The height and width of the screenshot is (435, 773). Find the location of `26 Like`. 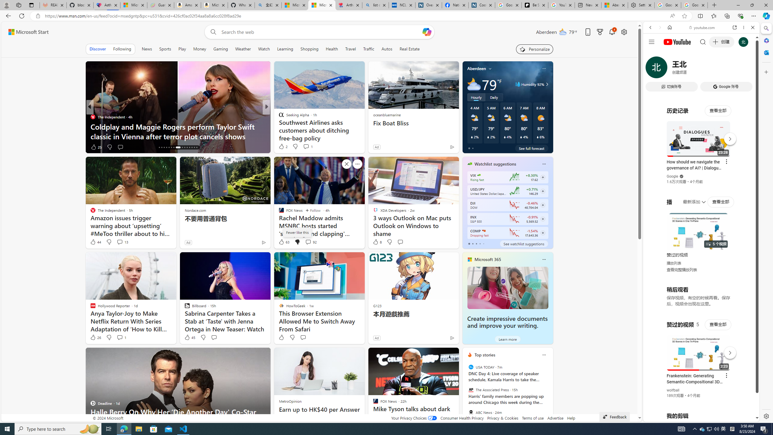

26 Like is located at coordinates (95, 337).